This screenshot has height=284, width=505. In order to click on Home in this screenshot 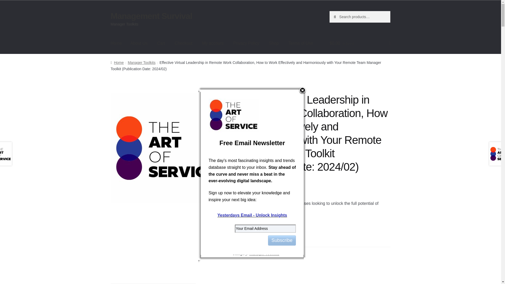, I will do `click(117, 63)`.